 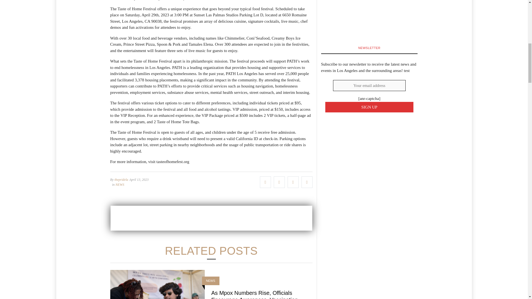 I want to click on Sign up, so click(x=369, y=107).